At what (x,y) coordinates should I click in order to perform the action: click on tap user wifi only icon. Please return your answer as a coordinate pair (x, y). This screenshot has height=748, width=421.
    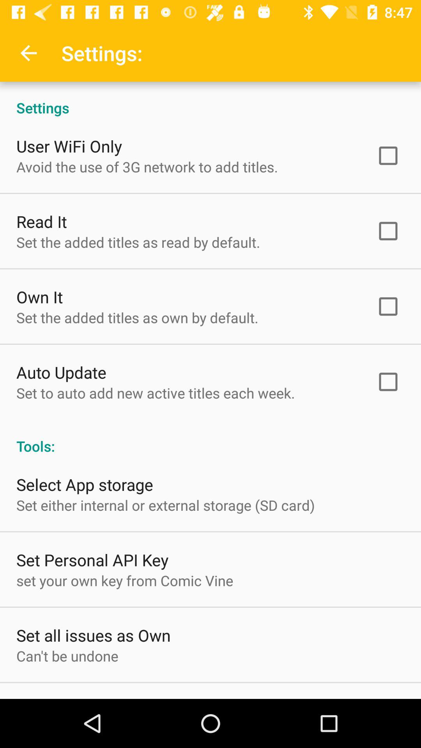
    Looking at the image, I should click on (69, 146).